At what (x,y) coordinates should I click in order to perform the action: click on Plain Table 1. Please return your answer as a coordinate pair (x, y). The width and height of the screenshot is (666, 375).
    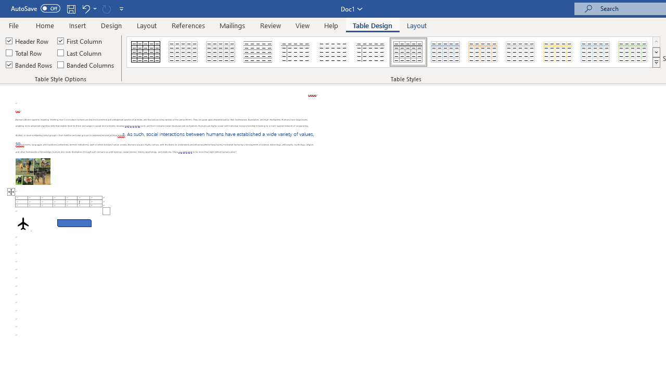
    Looking at the image, I should click on (221, 52).